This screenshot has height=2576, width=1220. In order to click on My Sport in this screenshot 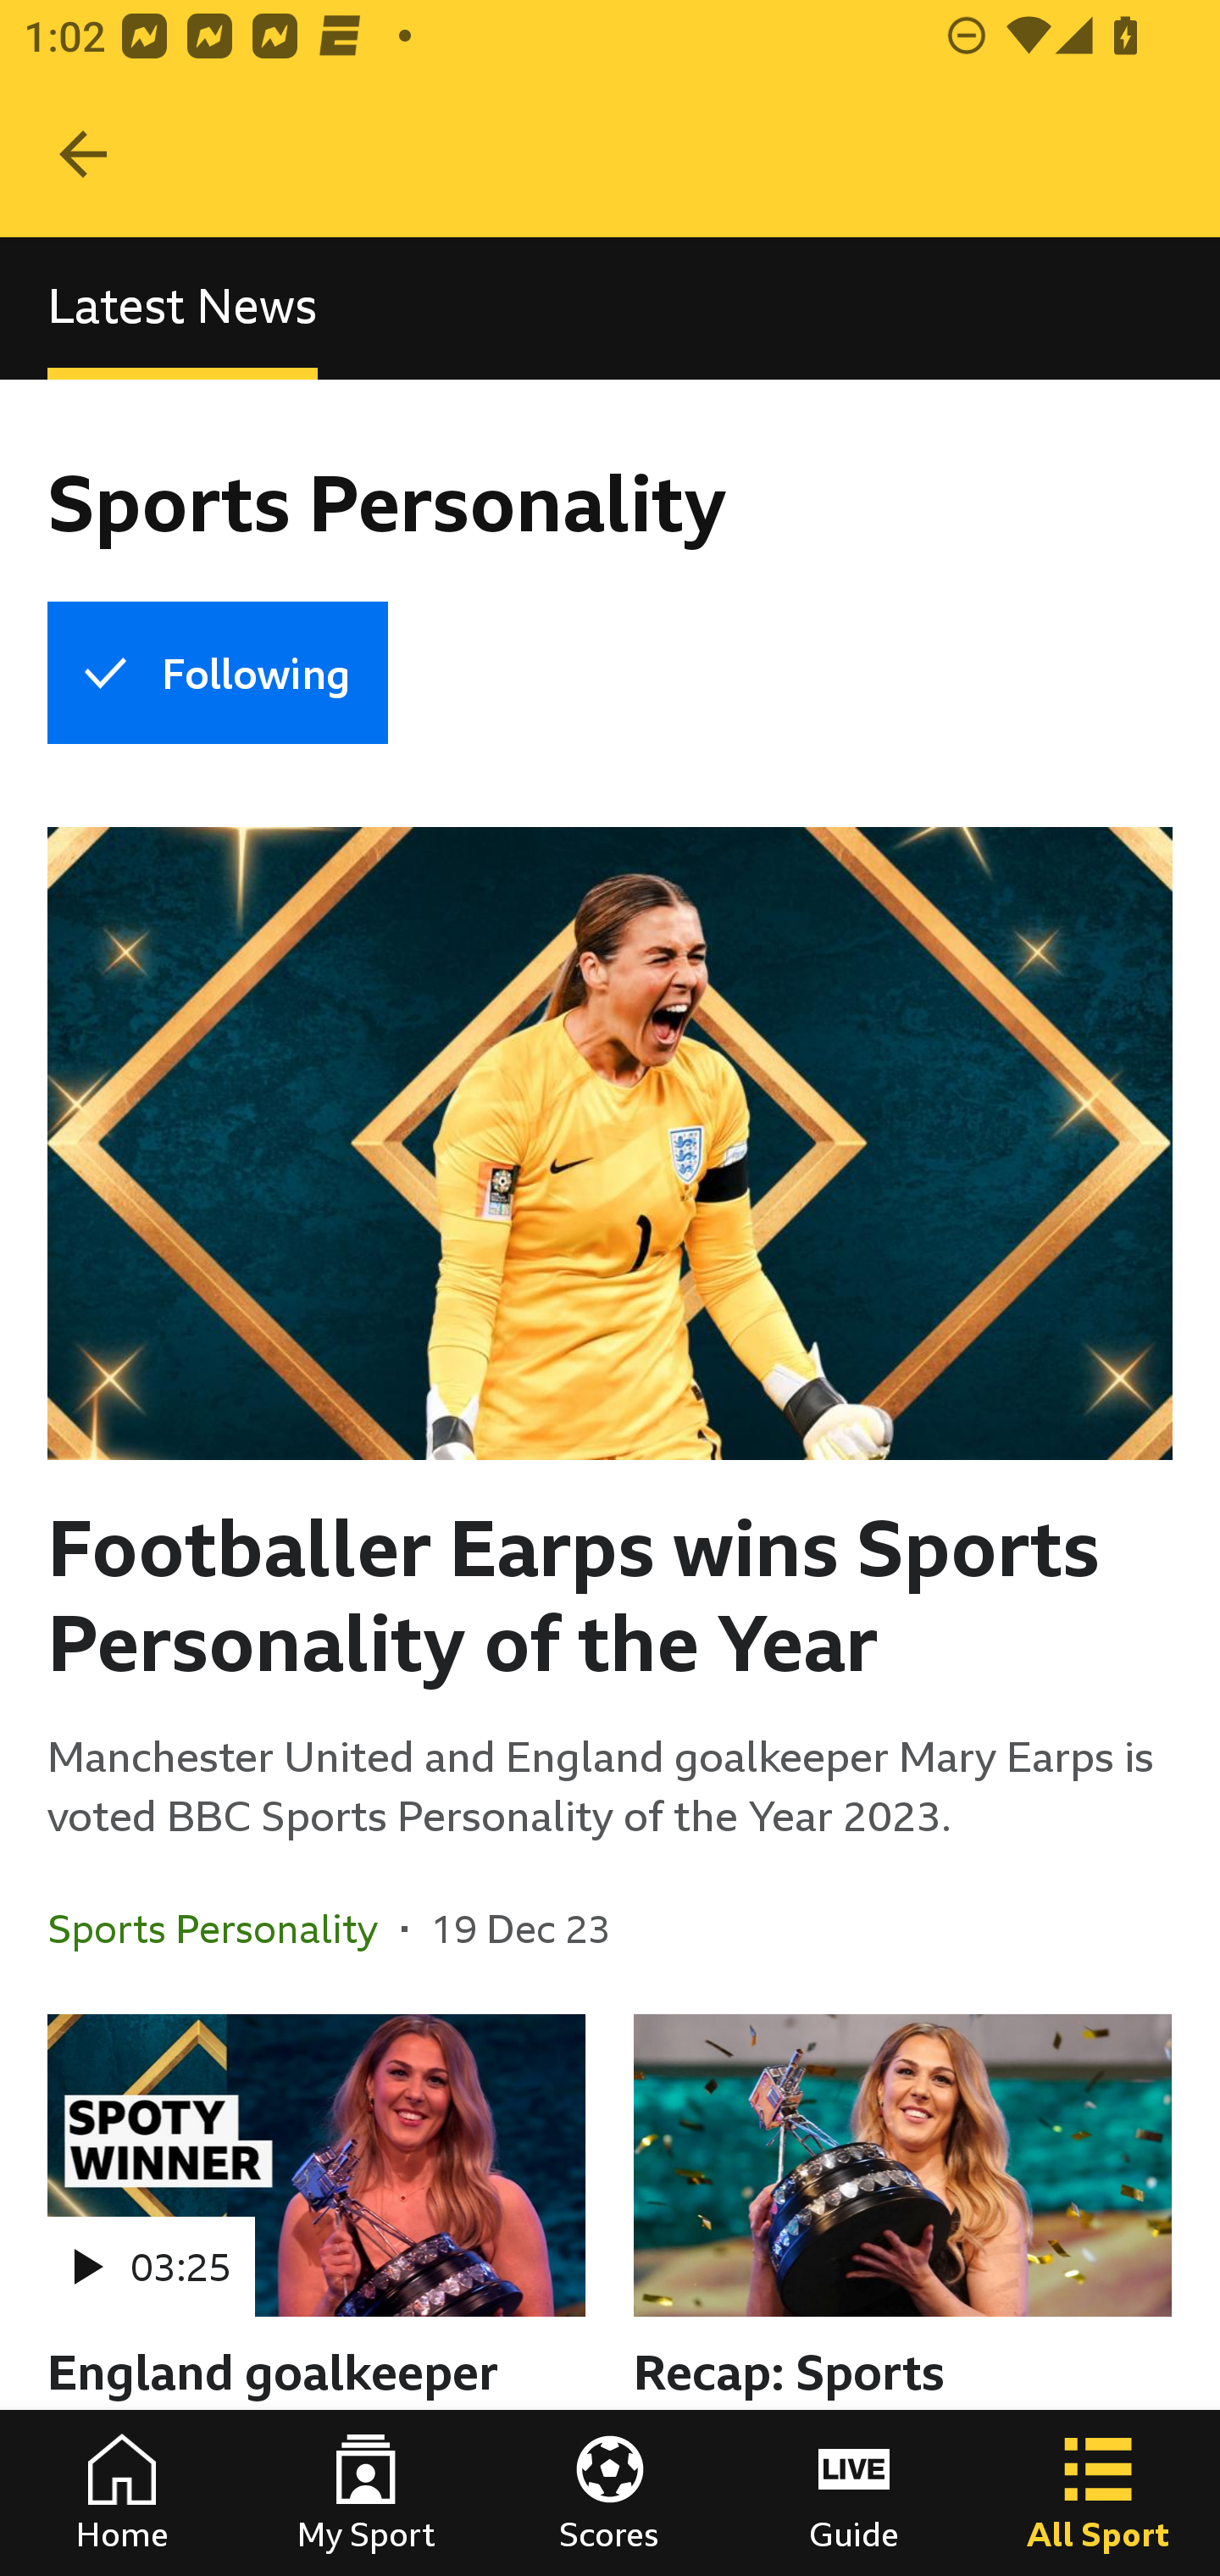, I will do `click(366, 2493)`.